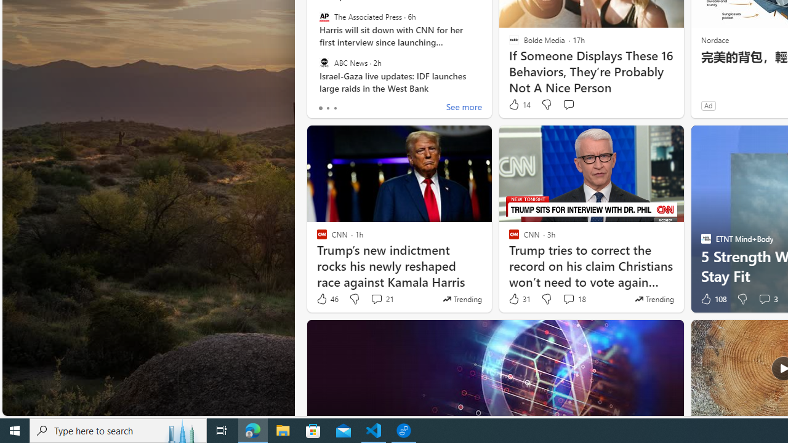 The width and height of the screenshot is (788, 443). Describe the element at coordinates (335, 108) in the screenshot. I see `tab-2` at that location.